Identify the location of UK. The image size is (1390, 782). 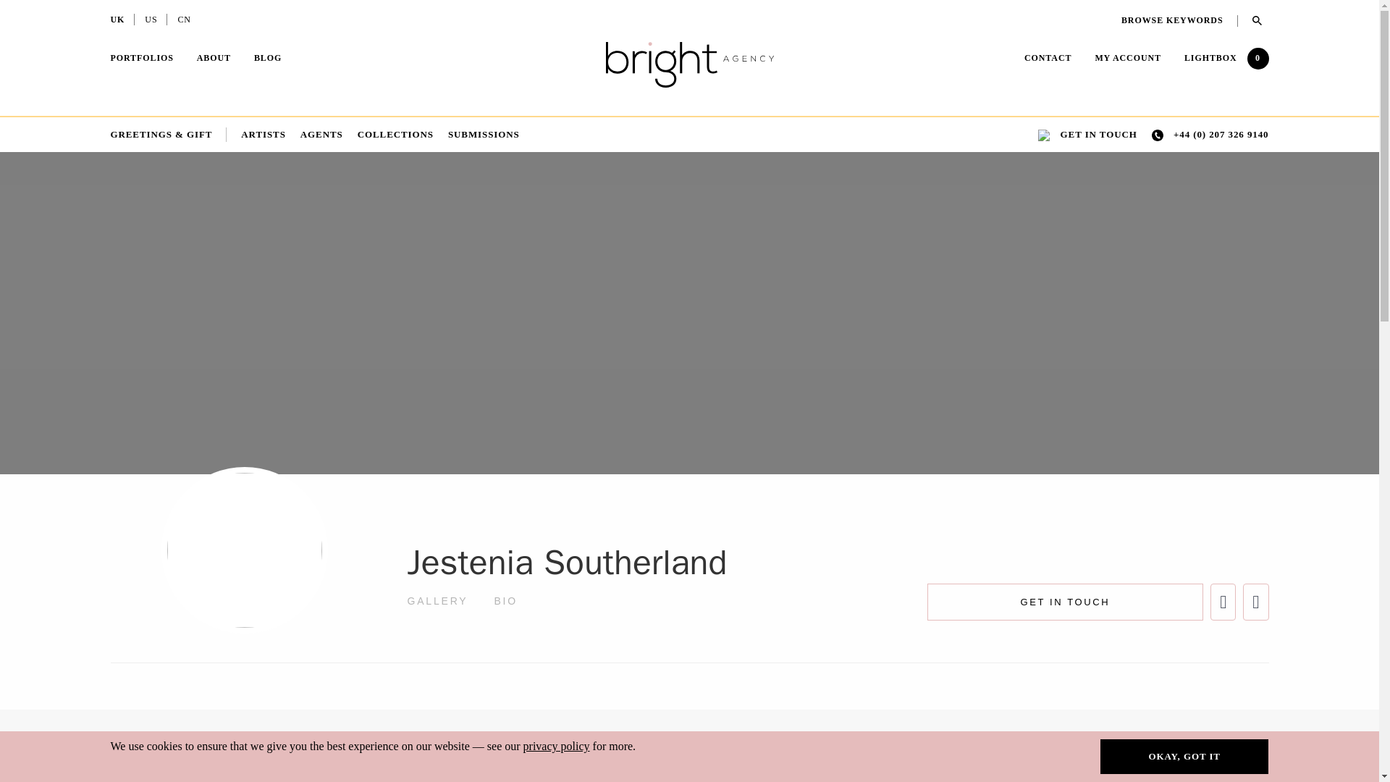
(117, 21).